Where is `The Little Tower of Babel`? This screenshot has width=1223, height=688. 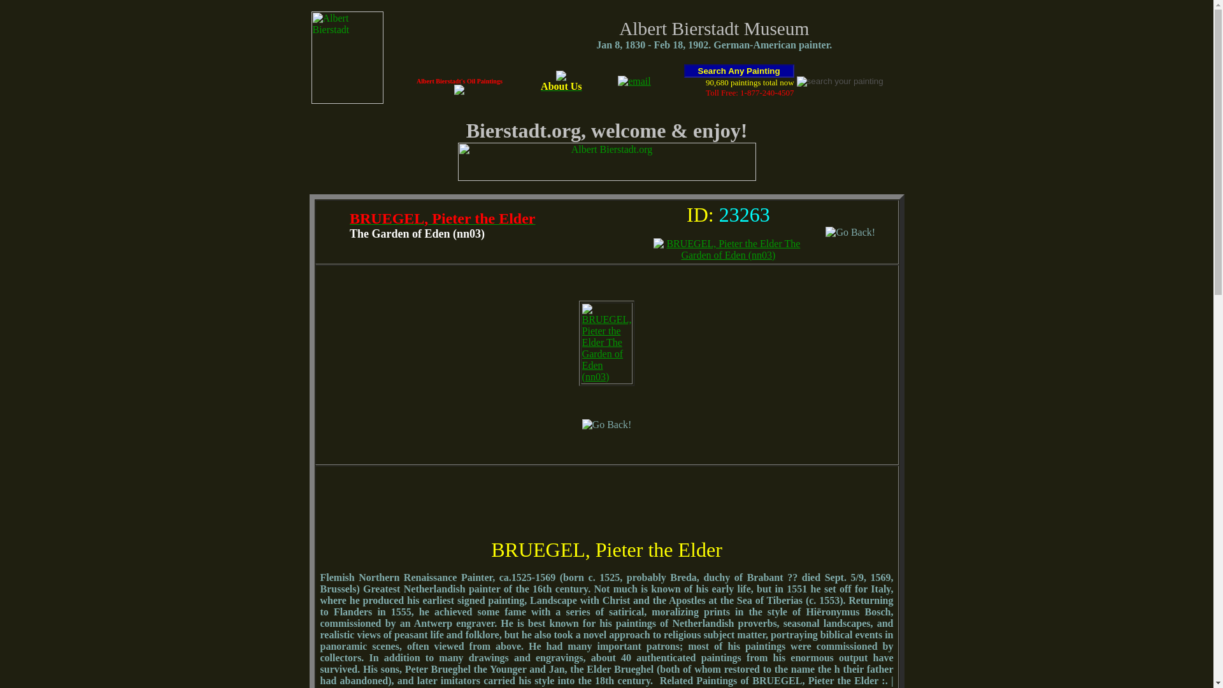 The Little Tower of Babel is located at coordinates (804, 687).